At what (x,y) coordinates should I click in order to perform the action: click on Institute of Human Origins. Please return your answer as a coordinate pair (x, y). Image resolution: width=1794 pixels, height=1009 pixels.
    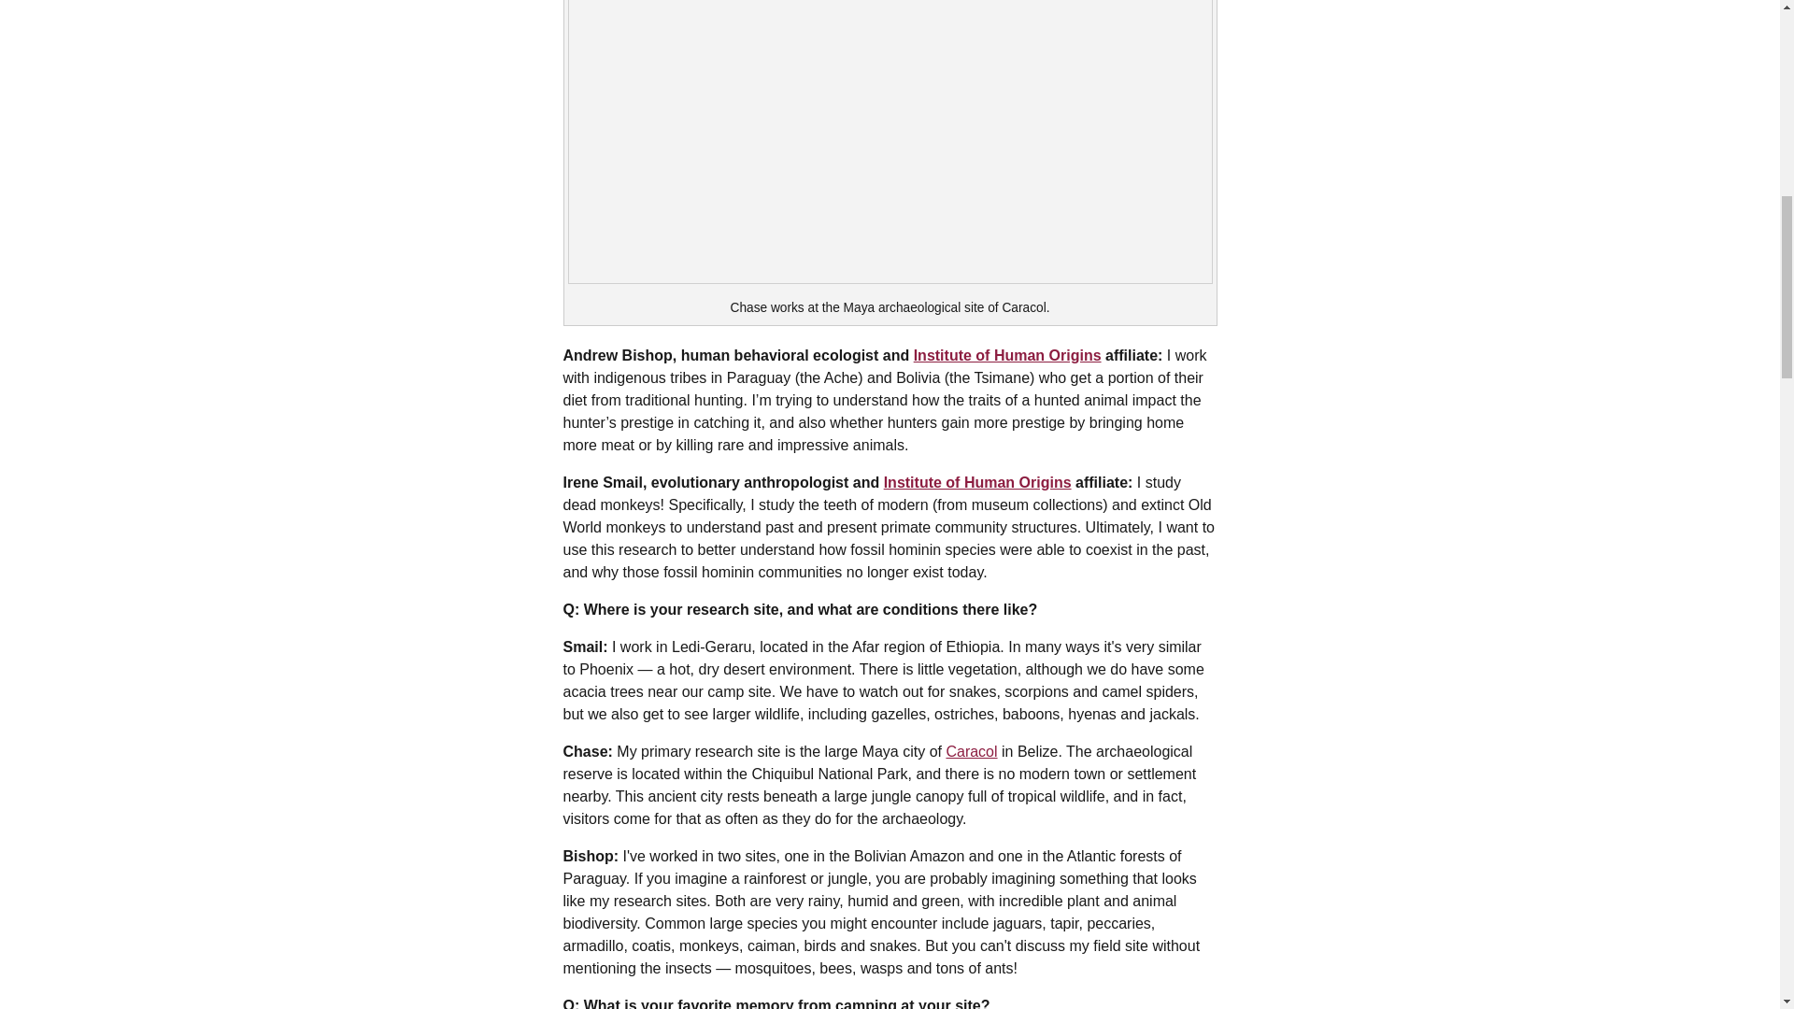
    Looking at the image, I should click on (1007, 355).